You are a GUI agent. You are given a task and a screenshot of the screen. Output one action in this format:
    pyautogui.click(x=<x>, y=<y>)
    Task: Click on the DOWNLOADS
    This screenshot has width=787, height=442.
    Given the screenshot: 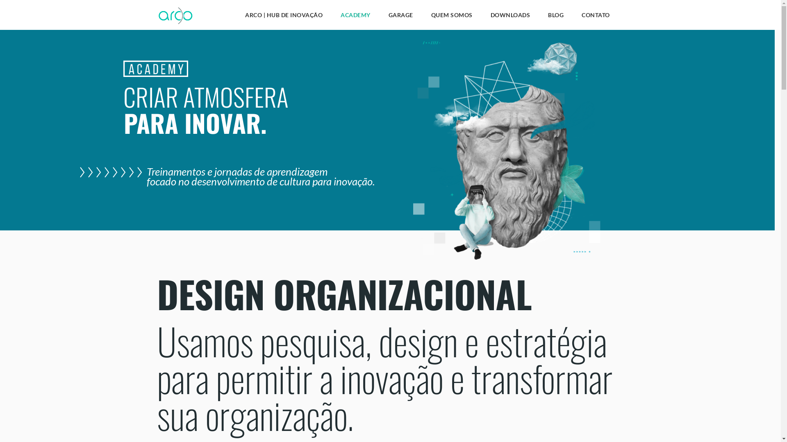 What is the action you would take?
    pyautogui.click(x=510, y=17)
    